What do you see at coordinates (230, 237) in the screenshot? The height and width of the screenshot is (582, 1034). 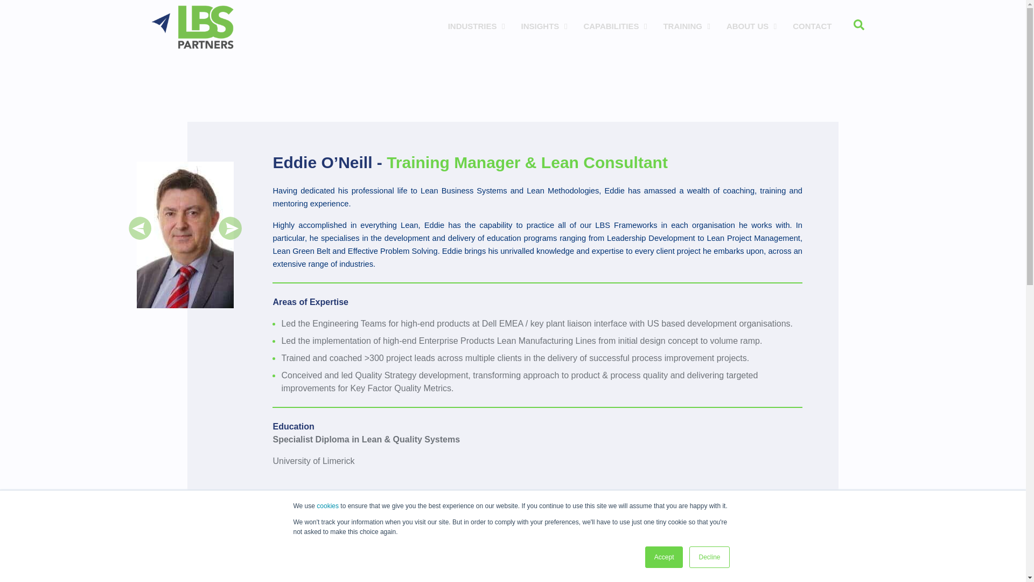 I see `ABOUT US` at bounding box center [230, 237].